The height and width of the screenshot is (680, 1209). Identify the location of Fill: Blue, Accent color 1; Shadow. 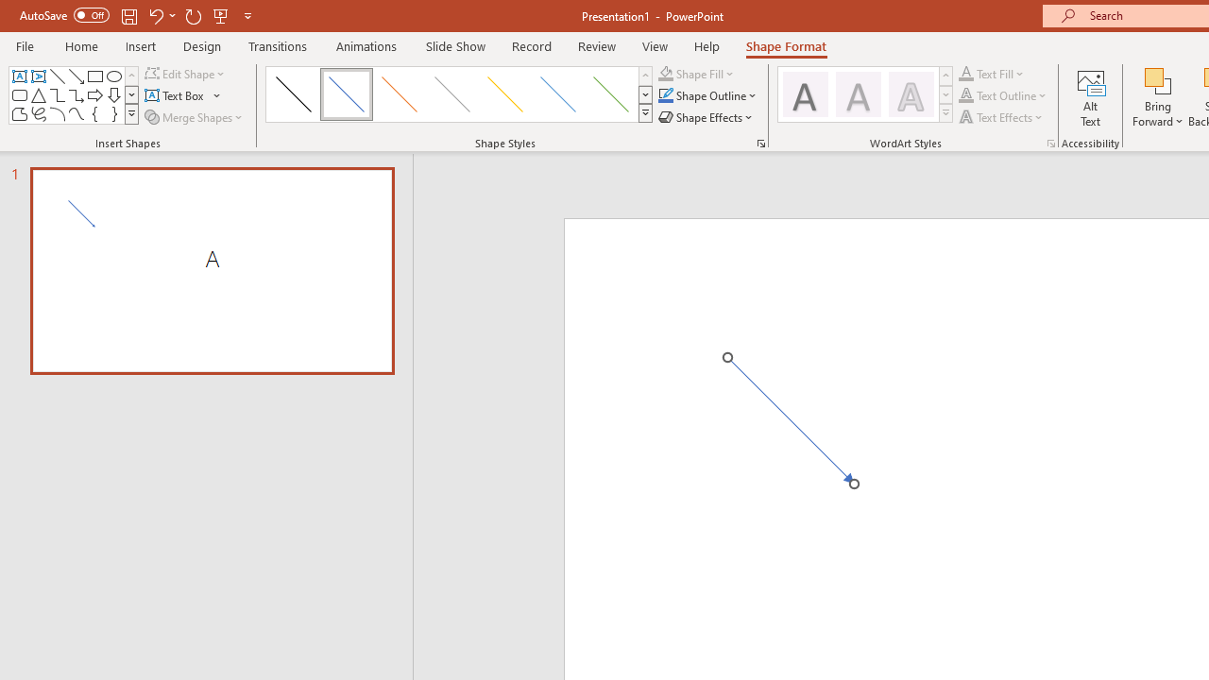
(858, 94).